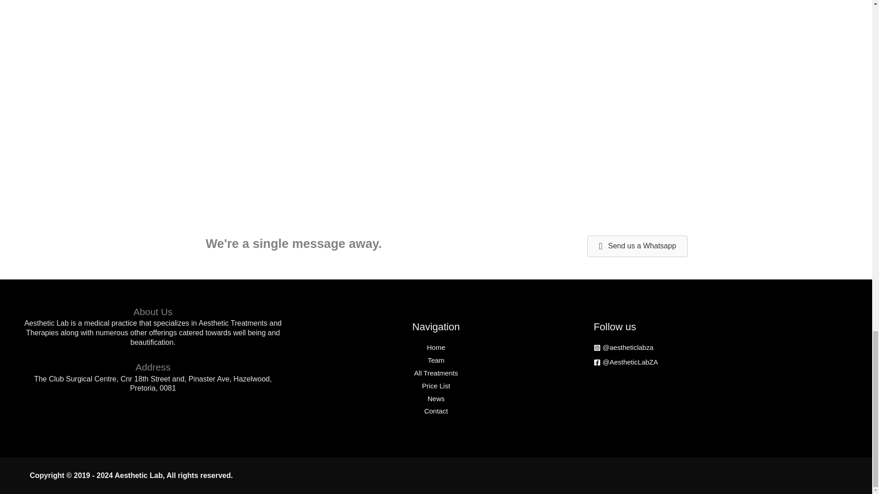  What do you see at coordinates (436, 411) in the screenshot?
I see `Contact` at bounding box center [436, 411].